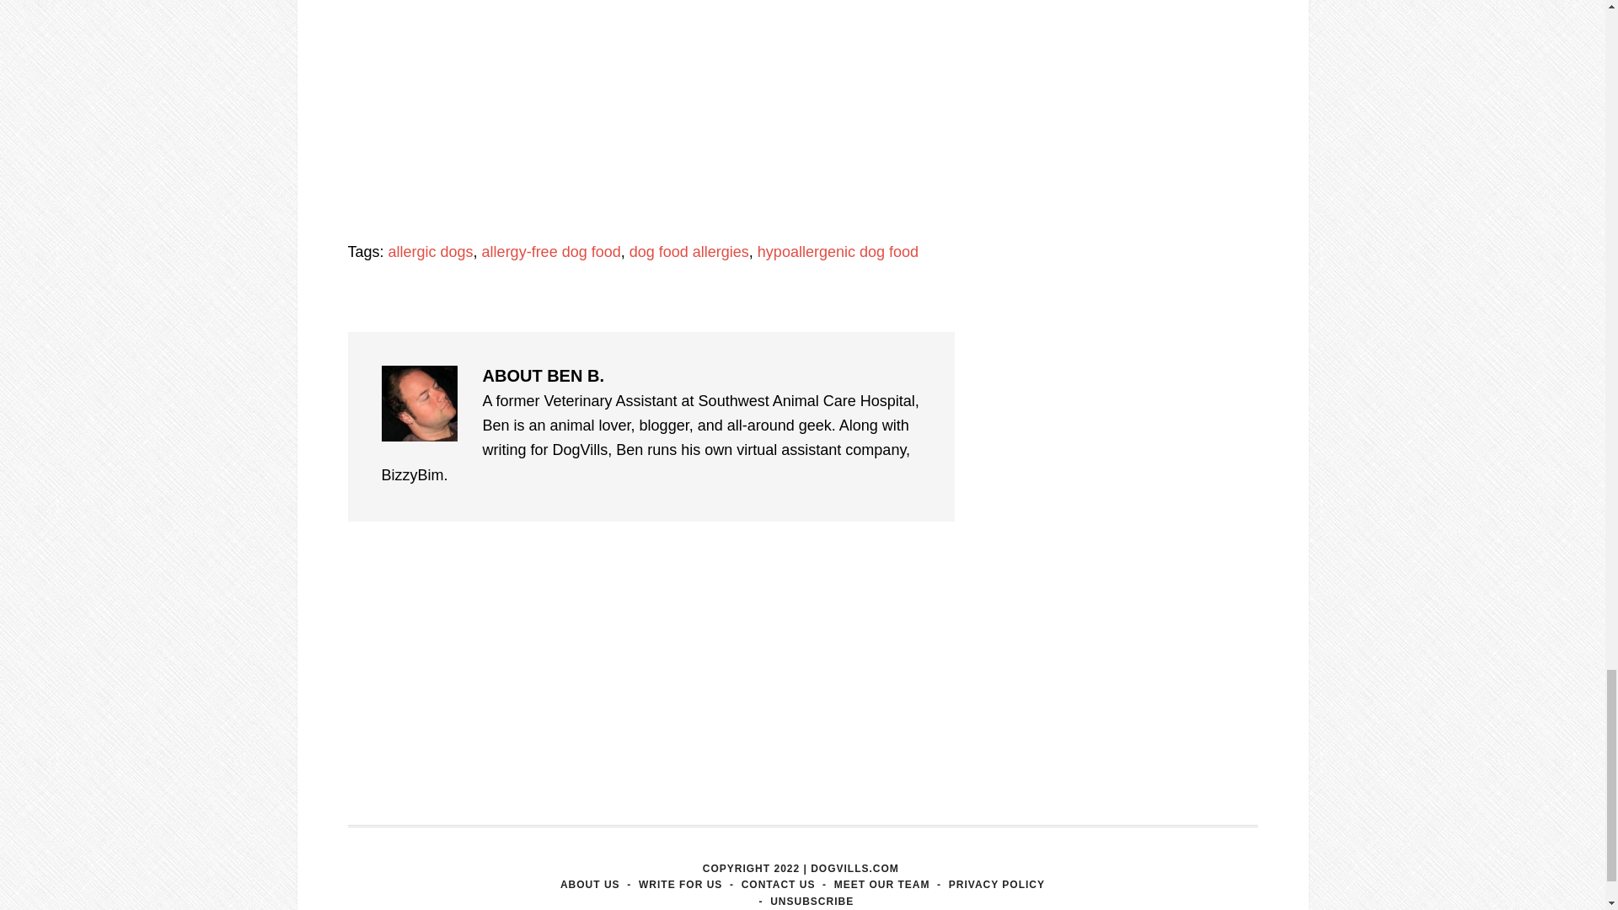  Describe the element at coordinates (855, 868) in the screenshot. I see `DOGVILLS.COM` at that location.